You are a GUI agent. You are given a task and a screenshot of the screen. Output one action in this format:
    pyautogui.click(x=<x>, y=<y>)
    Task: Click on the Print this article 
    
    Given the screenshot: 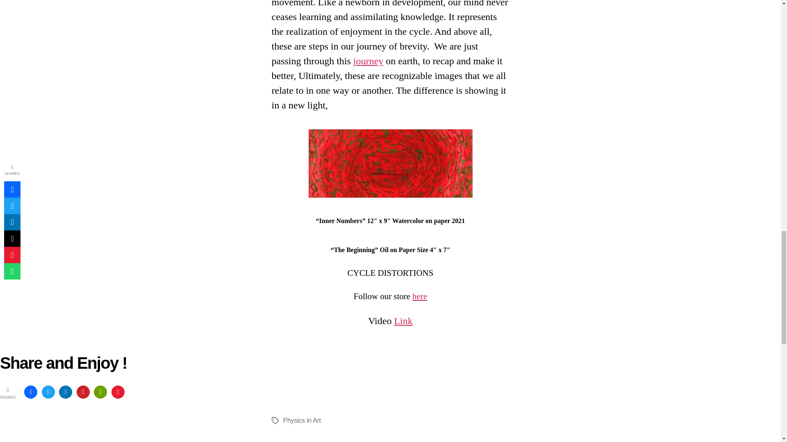 What is the action you would take?
    pyautogui.click(x=100, y=392)
    